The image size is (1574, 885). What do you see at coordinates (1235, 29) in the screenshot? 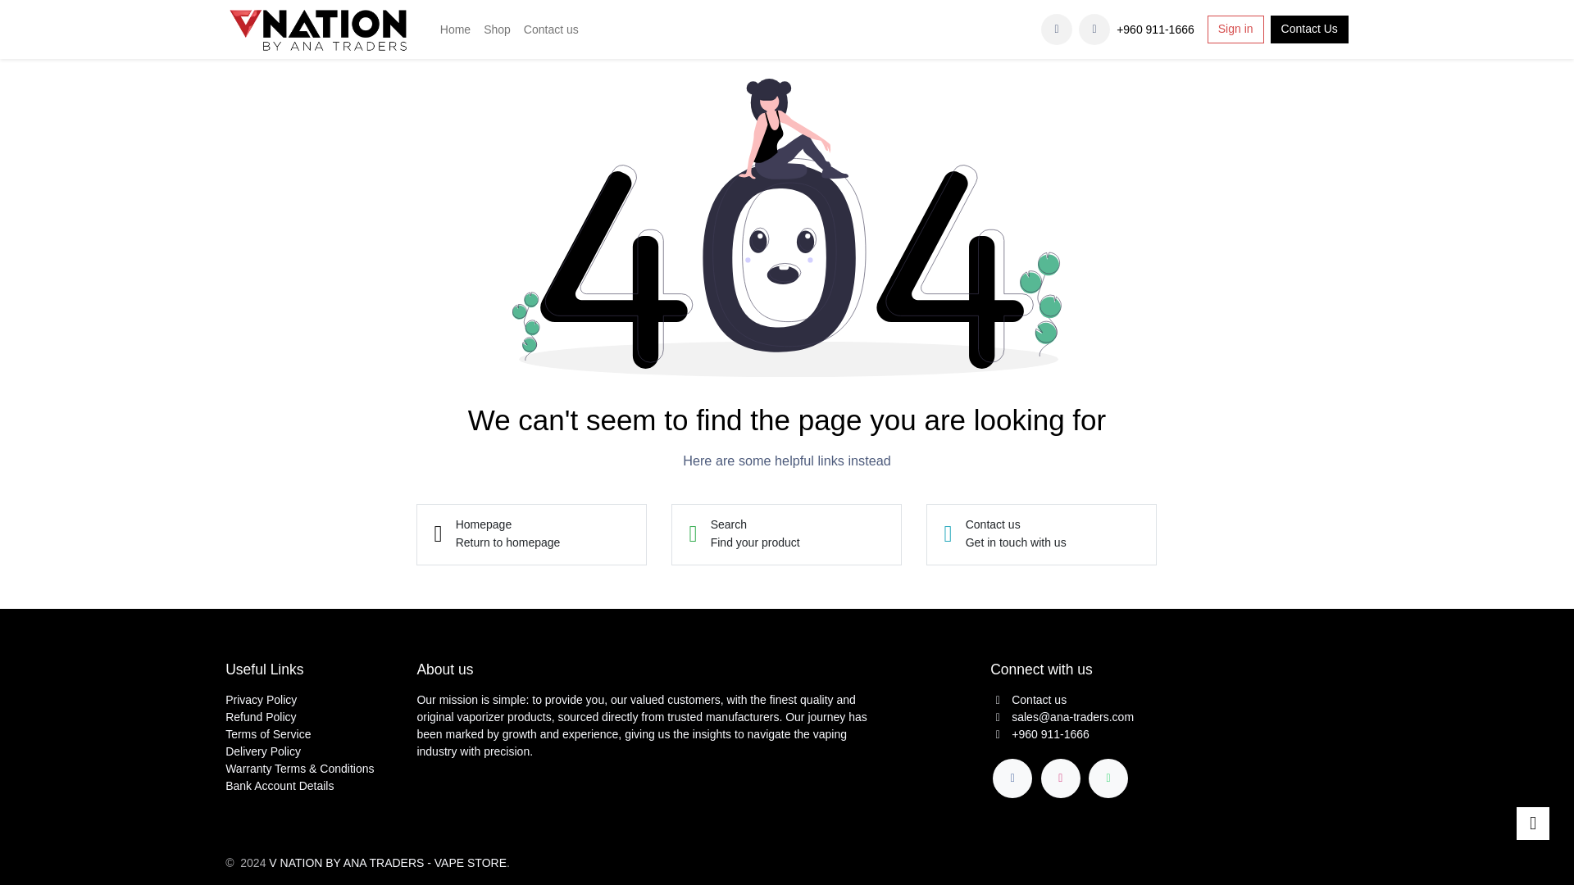
I see `V Nation` at bounding box center [1235, 29].